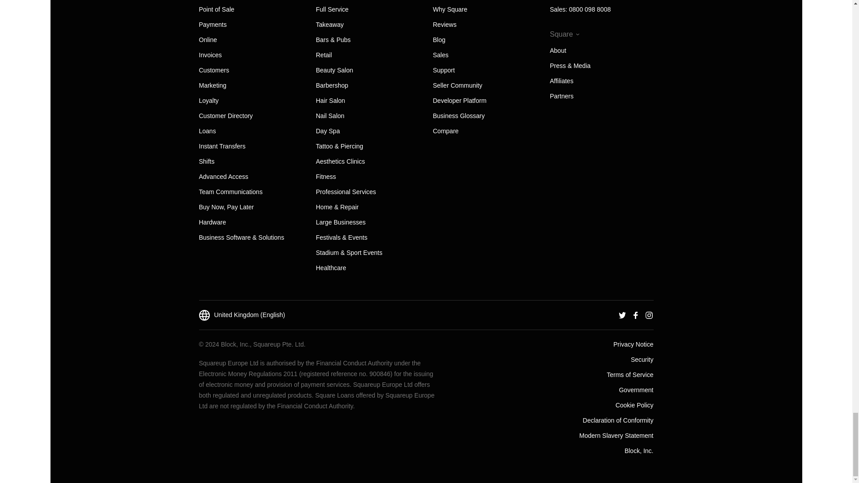 This screenshot has height=483, width=859. I want to click on Instant Transfers, so click(221, 146).